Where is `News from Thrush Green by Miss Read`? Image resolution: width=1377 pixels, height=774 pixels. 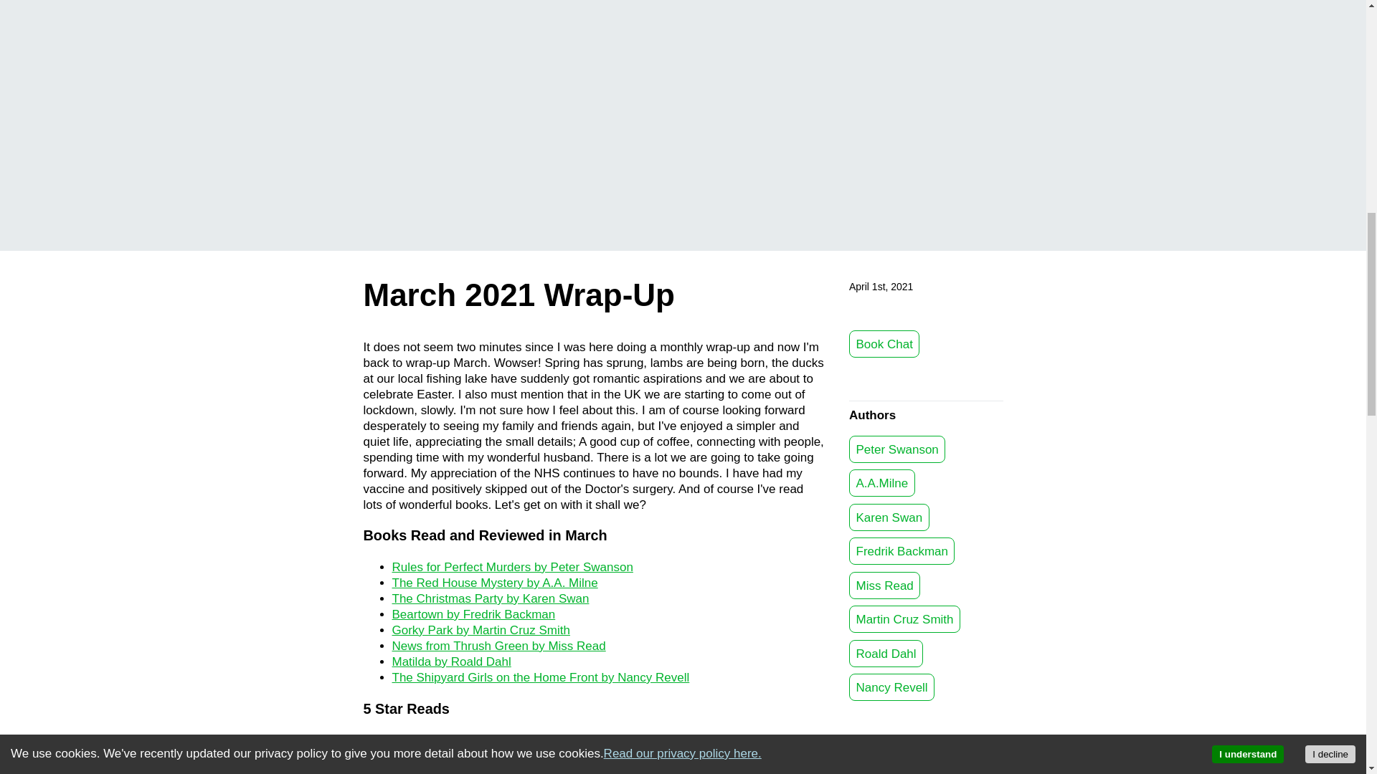
News from Thrush Green by Miss Read is located at coordinates (498, 646).